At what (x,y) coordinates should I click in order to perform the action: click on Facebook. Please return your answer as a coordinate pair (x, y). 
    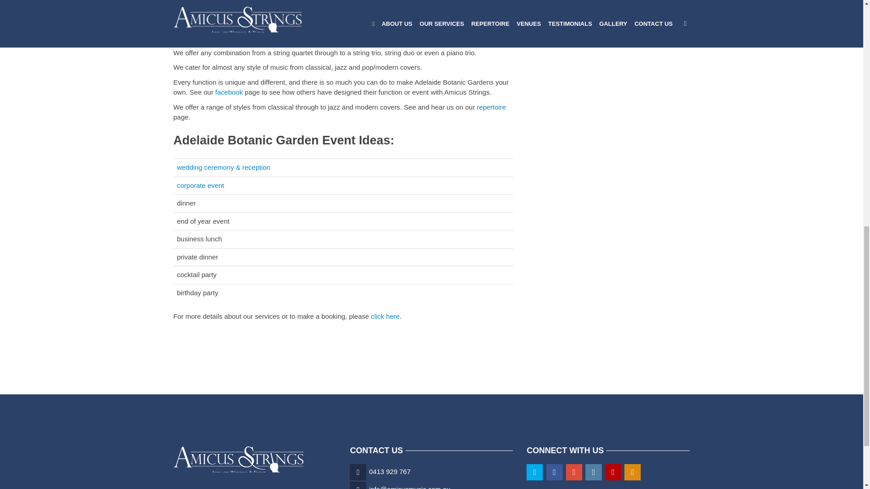
    Looking at the image, I should click on (228, 92).